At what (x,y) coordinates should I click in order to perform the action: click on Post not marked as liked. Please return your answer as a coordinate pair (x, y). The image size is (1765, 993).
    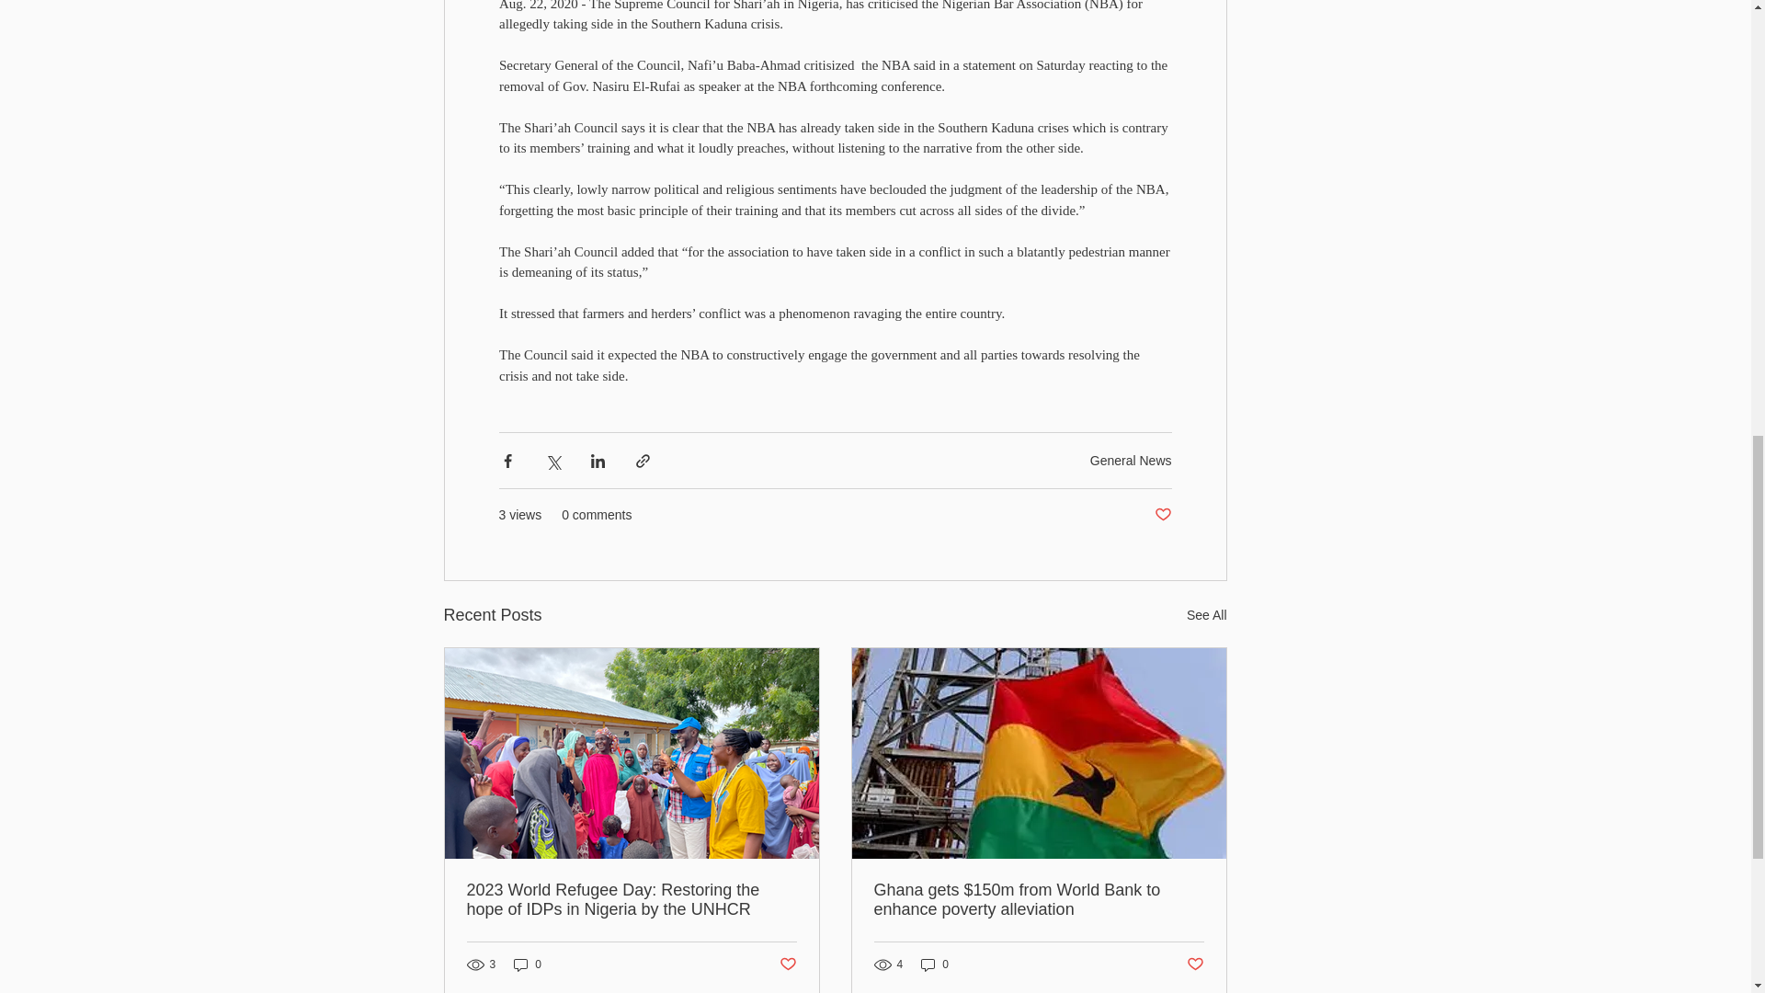
    Looking at the image, I should click on (1162, 515).